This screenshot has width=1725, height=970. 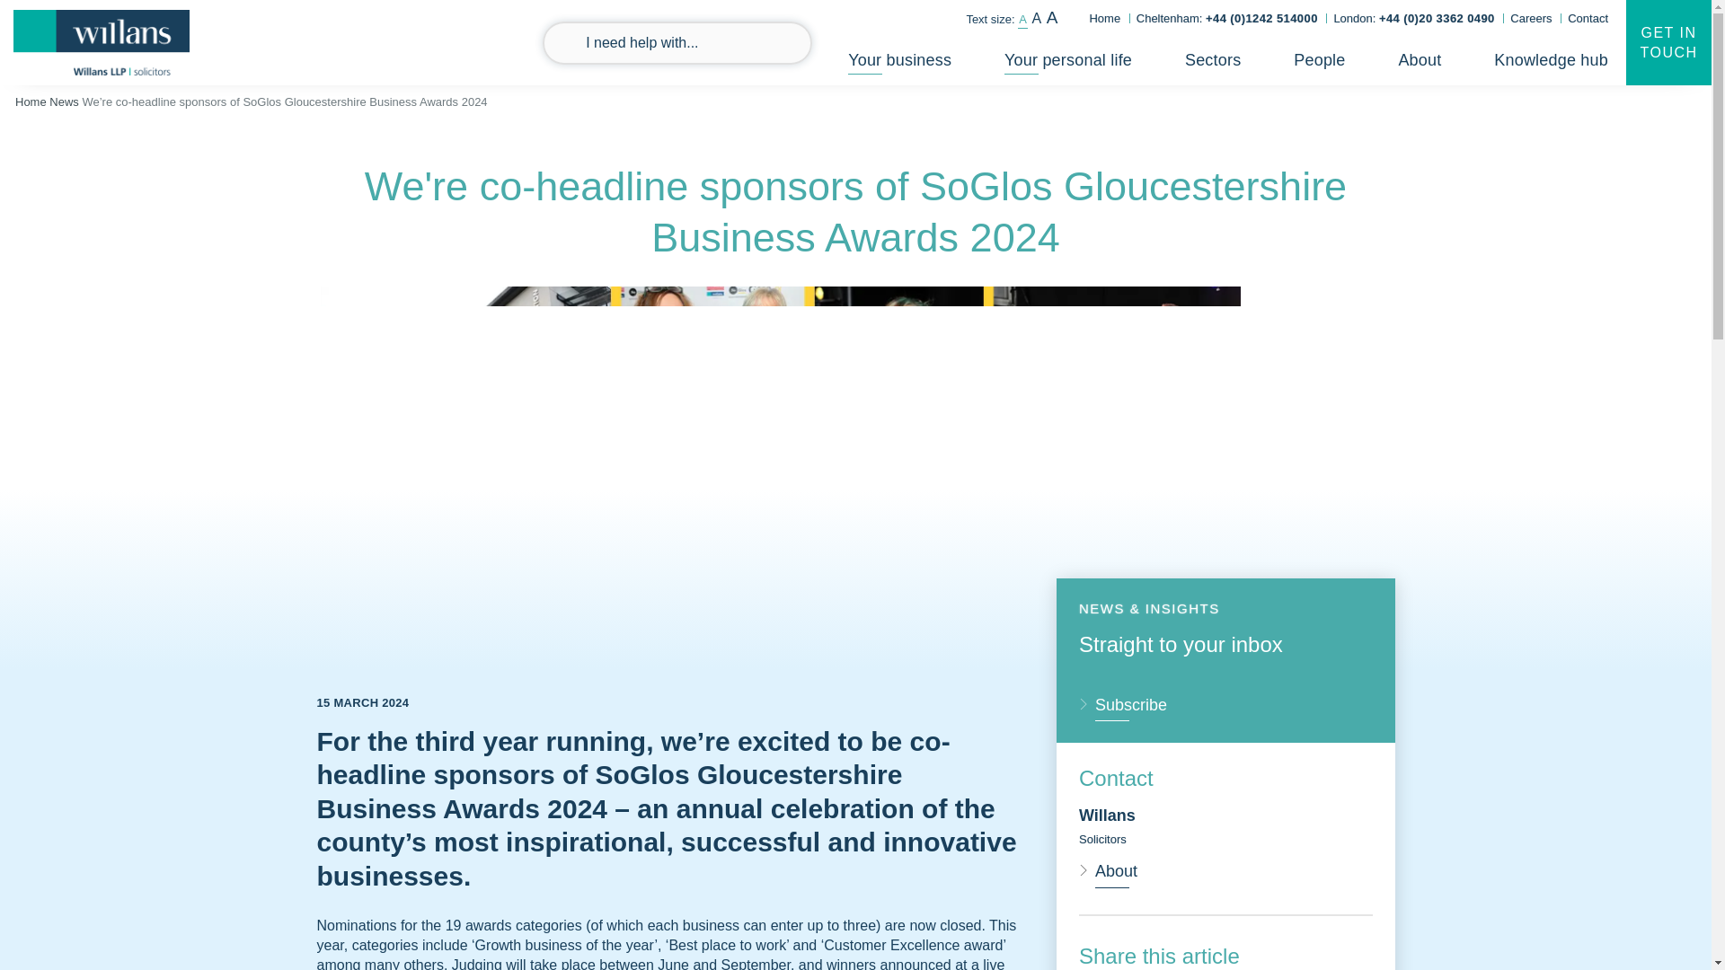 I want to click on People, so click(x=1319, y=63).